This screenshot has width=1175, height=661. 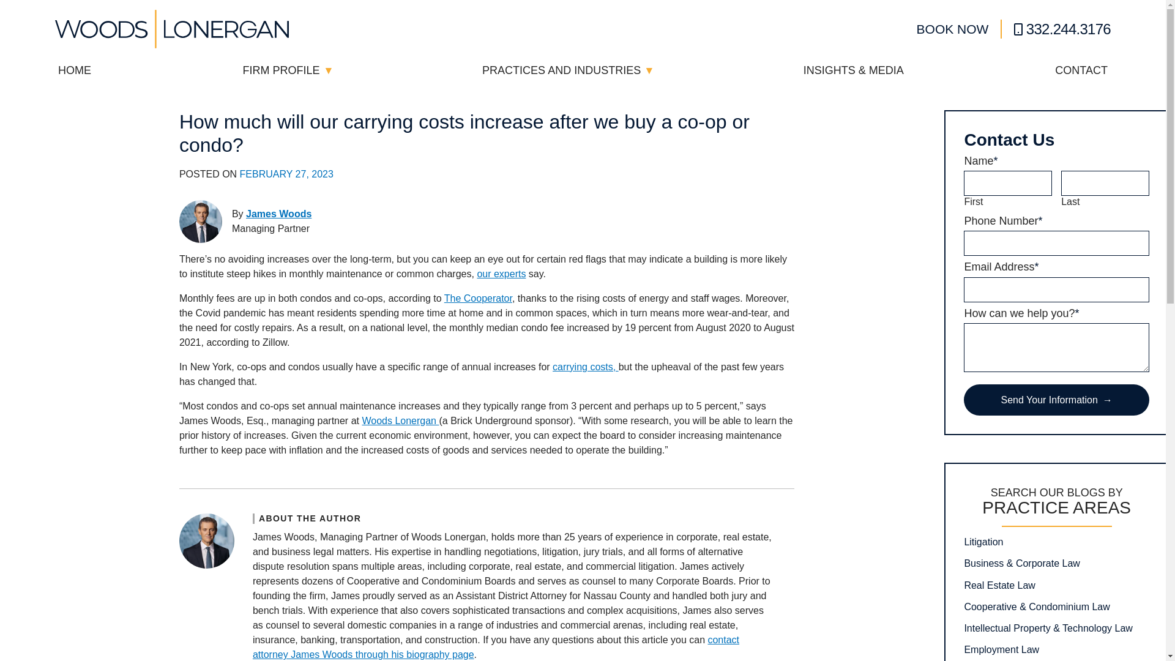 What do you see at coordinates (400, 420) in the screenshot?
I see `Woods Lonergan ` at bounding box center [400, 420].